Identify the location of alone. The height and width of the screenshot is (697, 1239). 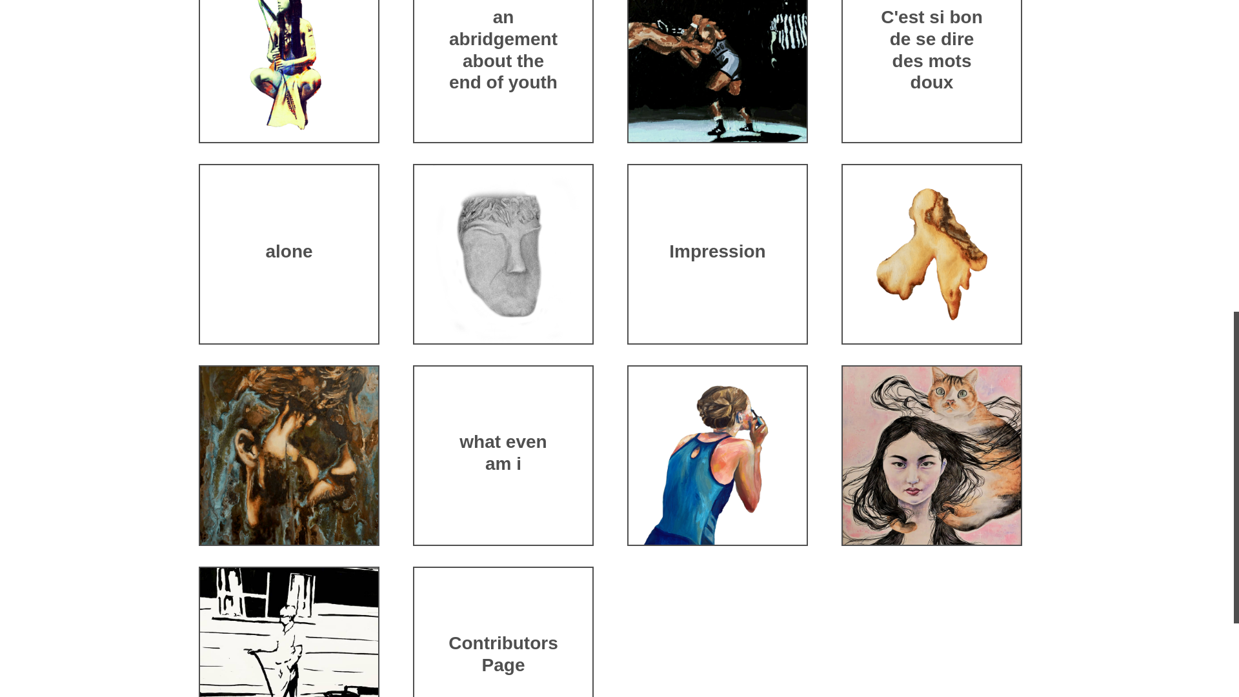
(288, 254).